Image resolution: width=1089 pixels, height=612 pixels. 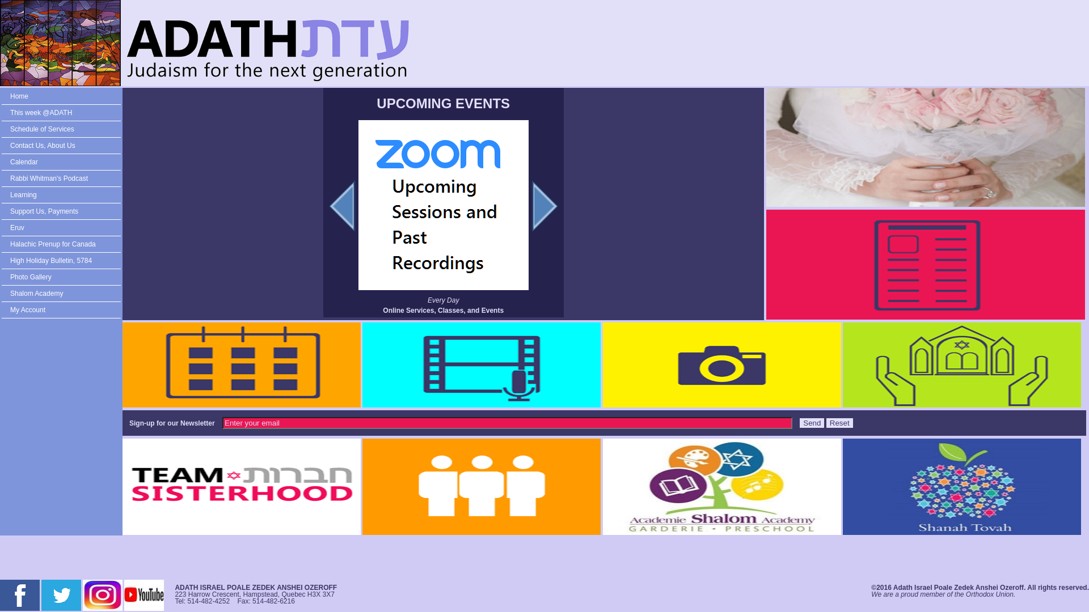 What do you see at coordinates (69, 213) in the screenshot?
I see `Our History` at bounding box center [69, 213].